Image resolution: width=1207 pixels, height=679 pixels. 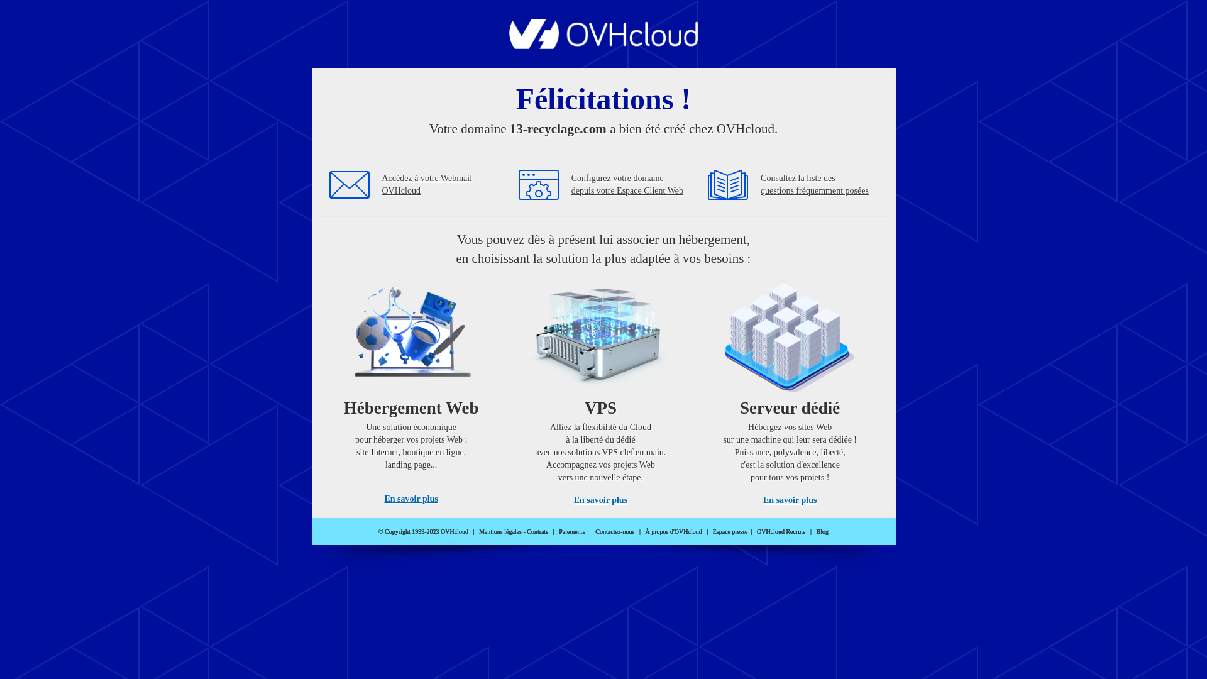 What do you see at coordinates (730, 532) in the screenshot?
I see `Espace presse` at bounding box center [730, 532].